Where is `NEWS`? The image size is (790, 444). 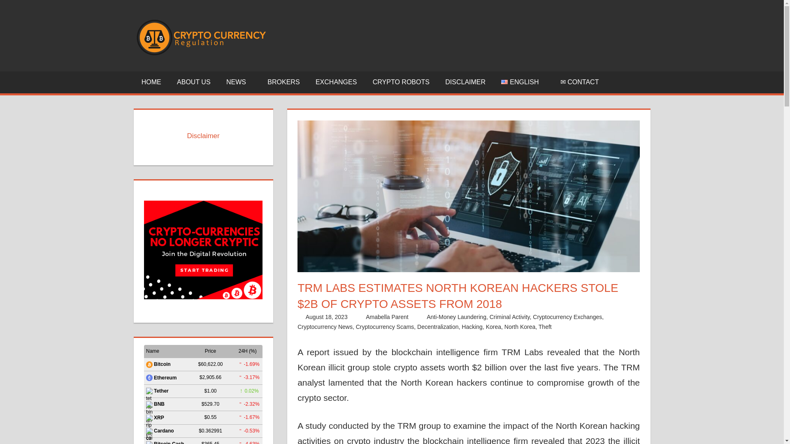
NEWS is located at coordinates (239, 82).